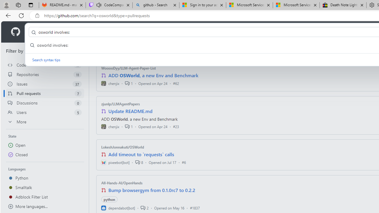  Describe the element at coordinates (130, 111) in the screenshot. I see `Update README.md` at that location.